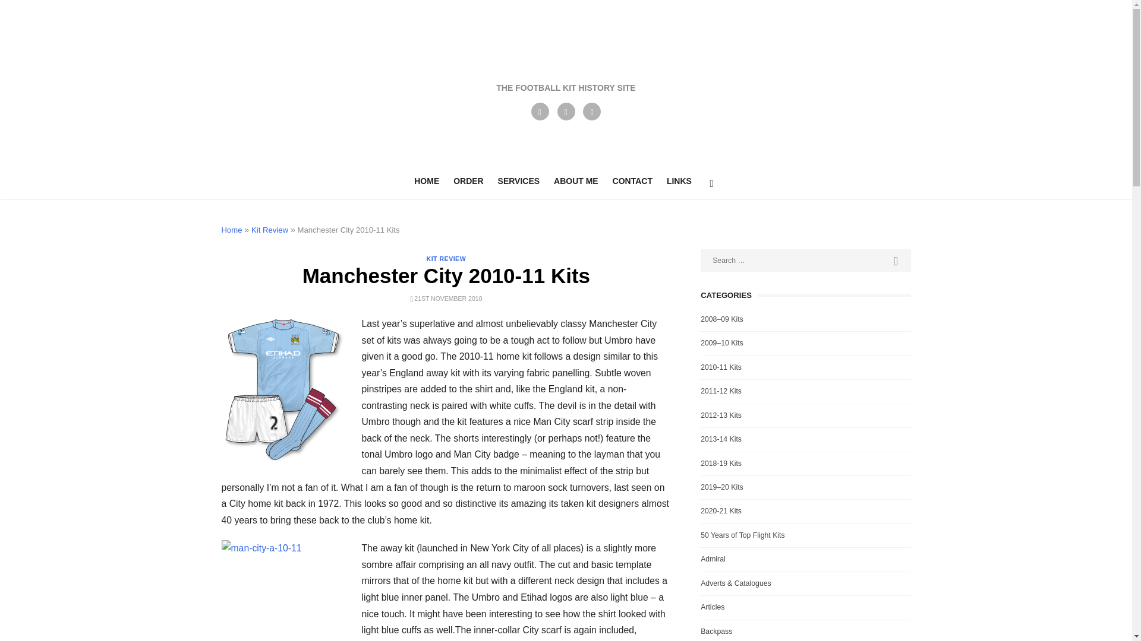  What do you see at coordinates (519, 181) in the screenshot?
I see `SERVICES` at bounding box center [519, 181].